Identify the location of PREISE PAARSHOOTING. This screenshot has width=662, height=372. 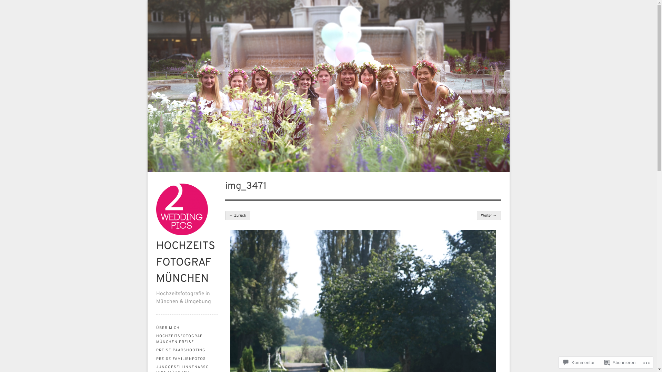
(187, 351).